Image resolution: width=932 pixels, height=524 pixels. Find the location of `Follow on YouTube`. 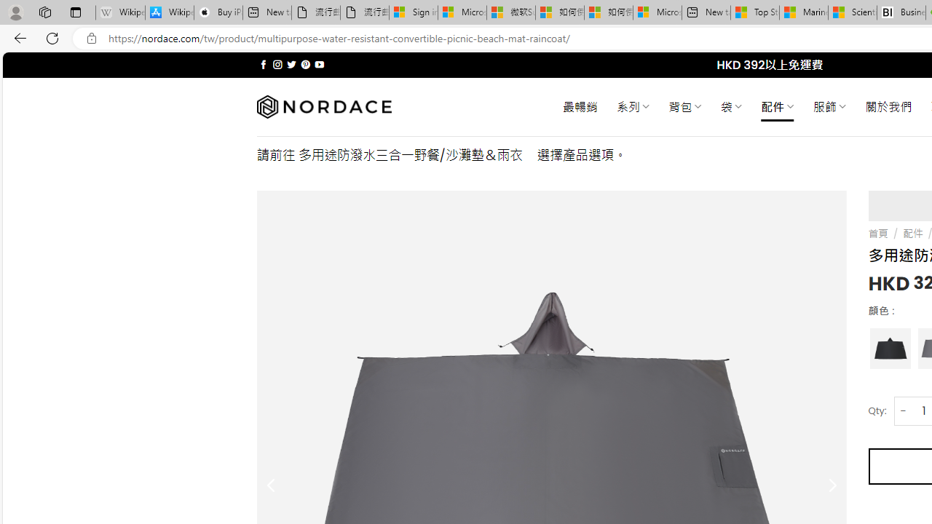

Follow on YouTube is located at coordinates (319, 64).